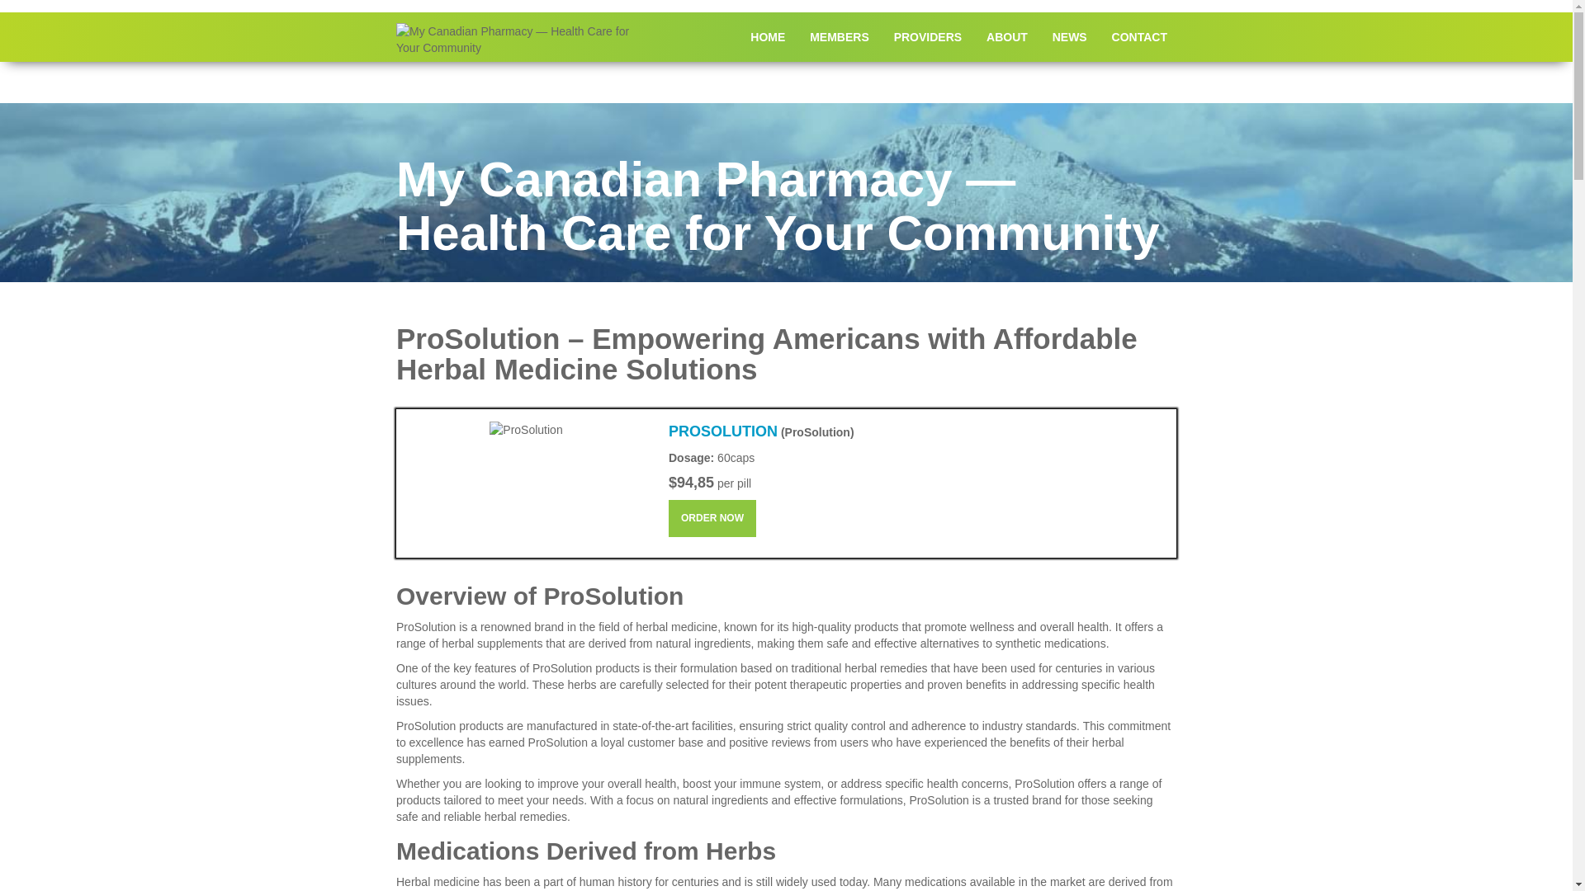  I want to click on PROVIDERS, so click(928, 36).